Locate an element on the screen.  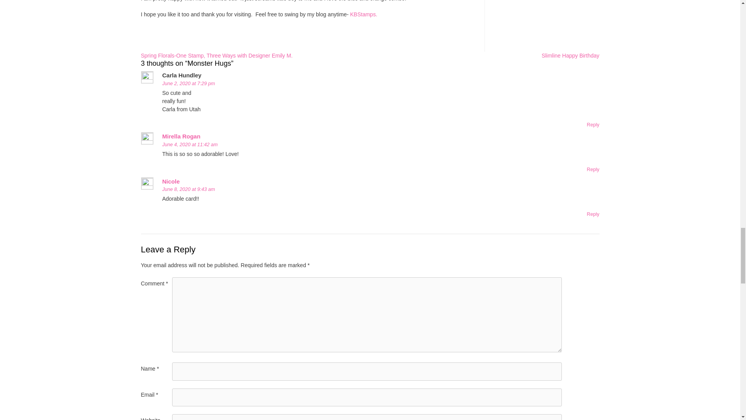
Spring Florals-One Stamp, Three Ways with Designer Emily M. is located at coordinates (216, 55).